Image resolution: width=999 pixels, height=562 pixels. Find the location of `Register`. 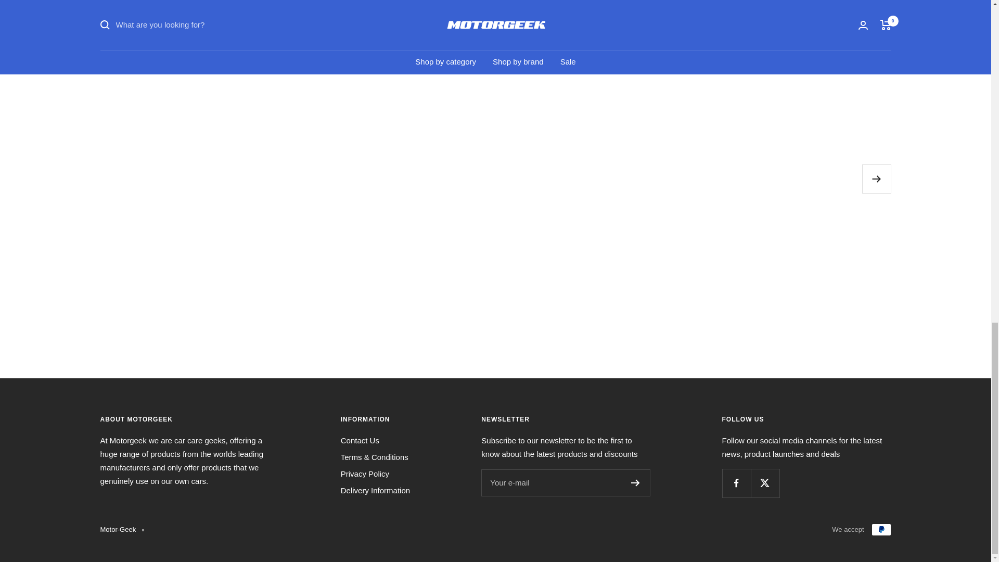

Register is located at coordinates (636, 483).